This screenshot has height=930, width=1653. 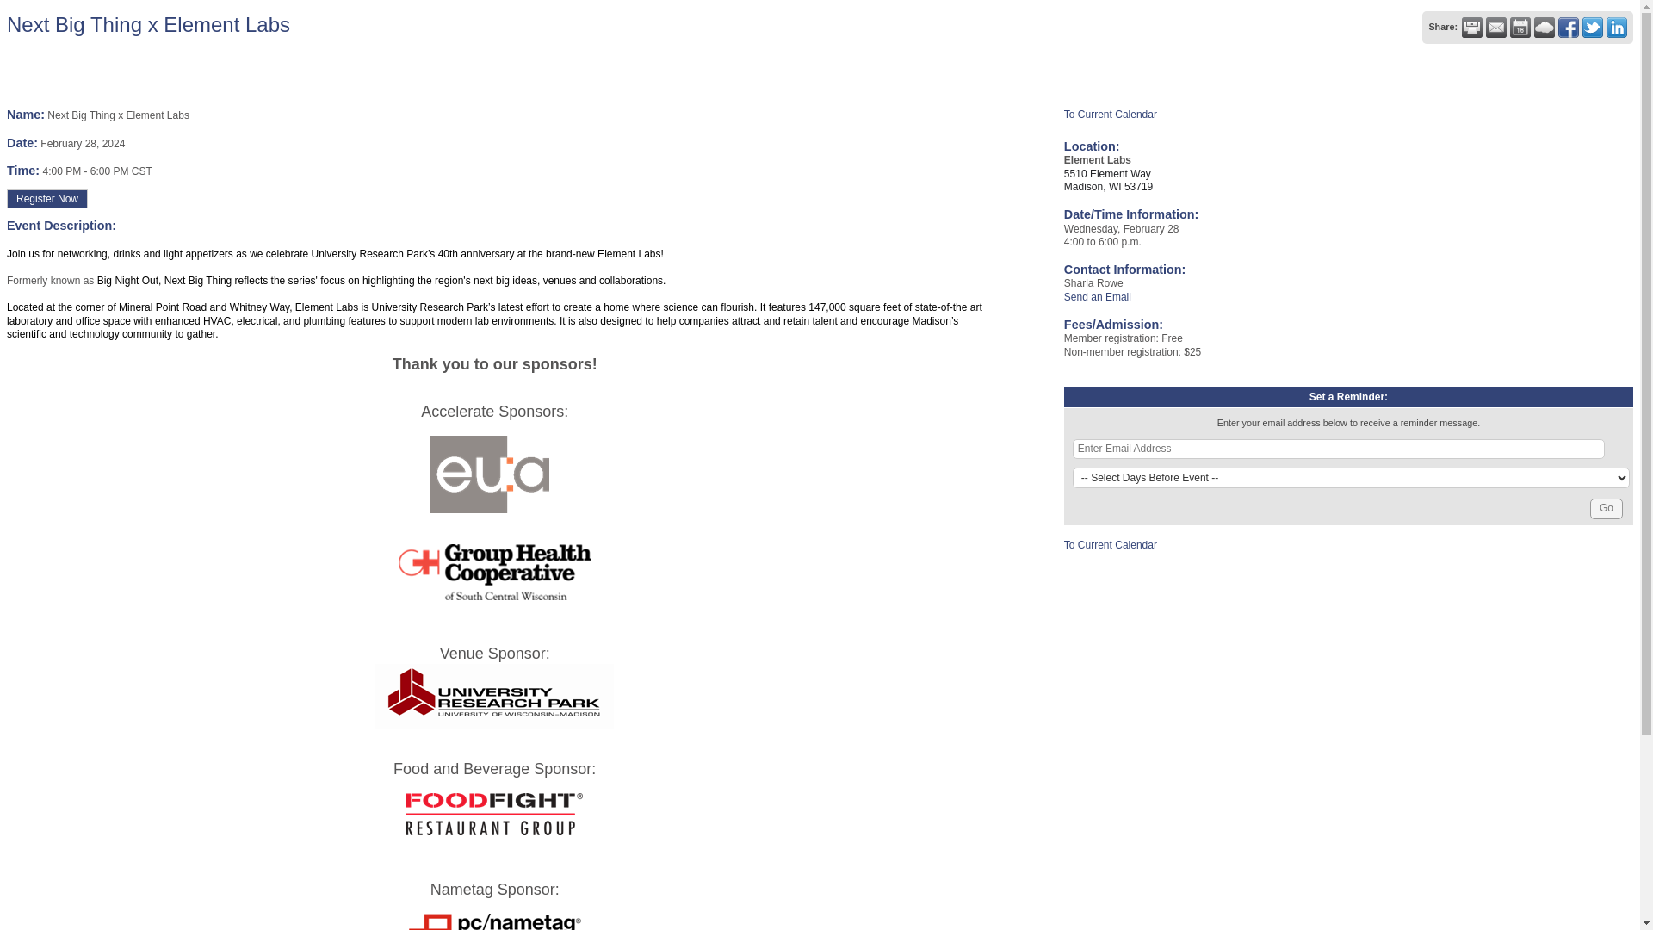 What do you see at coordinates (1339, 449) in the screenshot?
I see `Enter Email Address` at bounding box center [1339, 449].